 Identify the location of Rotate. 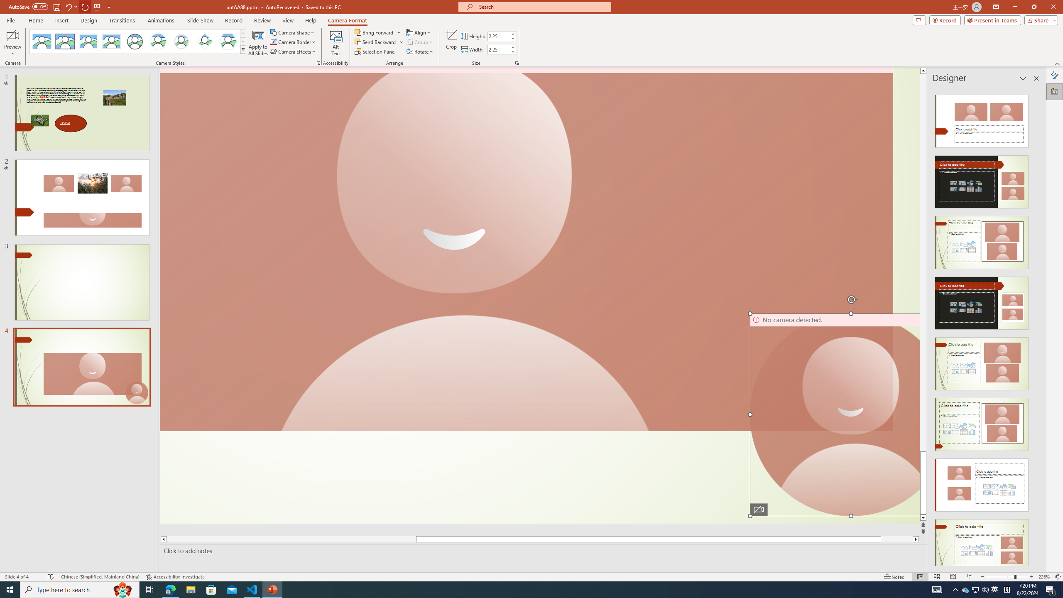
(420, 51).